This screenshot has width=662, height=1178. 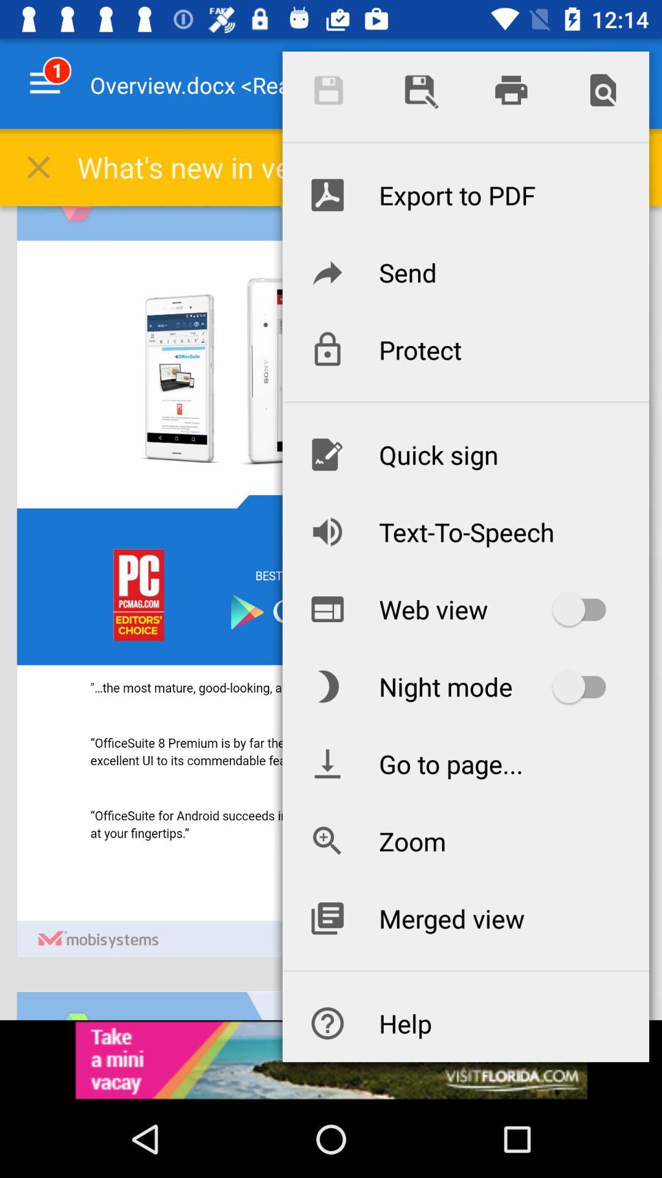 I want to click on open the go to page... item, so click(x=465, y=763).